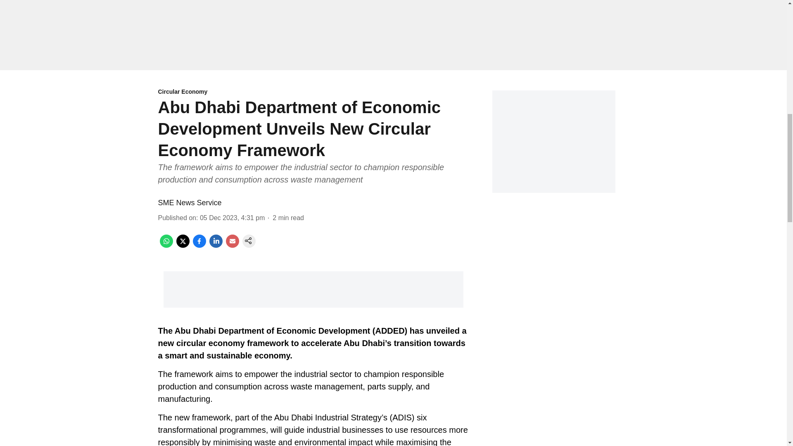 The height and width of the screenshot is (446, 793). What do you see at coordinates (189, 202) in the screenshot?
I see `SME News Service` at bounding box center [189, 202].